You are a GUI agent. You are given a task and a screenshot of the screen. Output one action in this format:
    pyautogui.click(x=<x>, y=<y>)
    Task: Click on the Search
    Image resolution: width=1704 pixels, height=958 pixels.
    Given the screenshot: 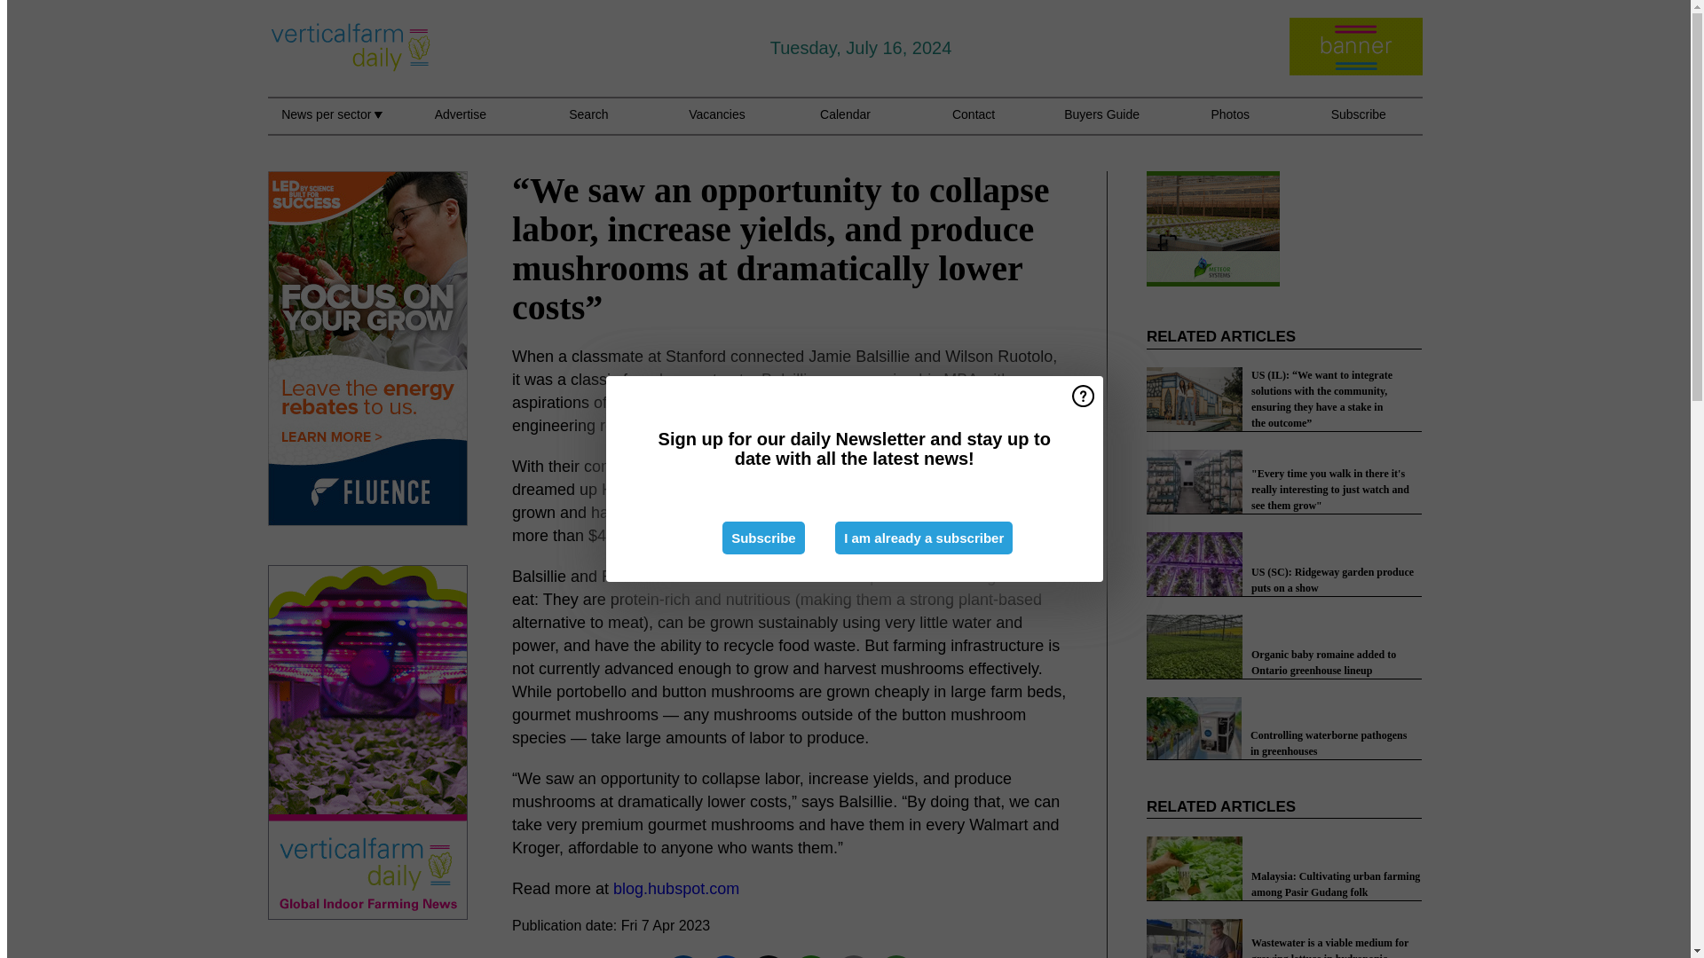 What is the action you would take?
    pyautogui.click(x=588, y=124)
    